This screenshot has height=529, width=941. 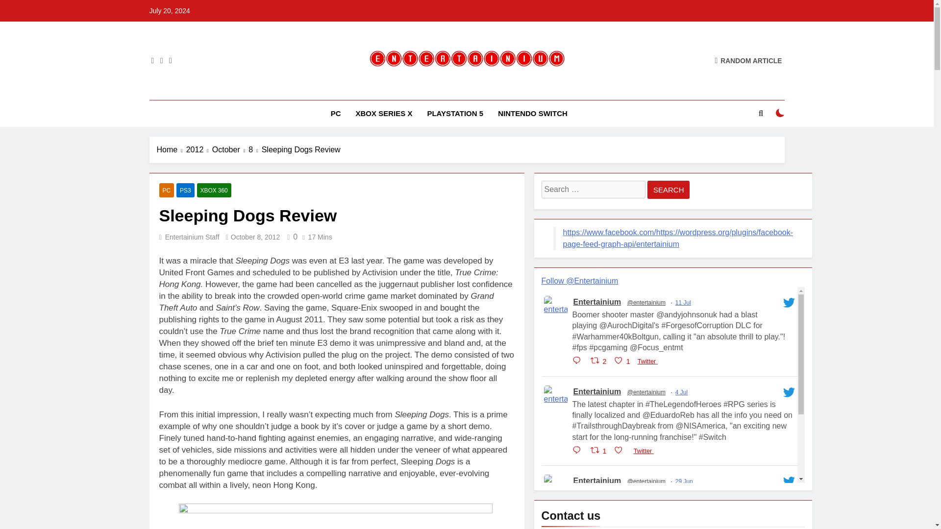 What do you see at coordinates (199, 149) in the screenshot?
I see `2012` at bounding box center [199, 149].